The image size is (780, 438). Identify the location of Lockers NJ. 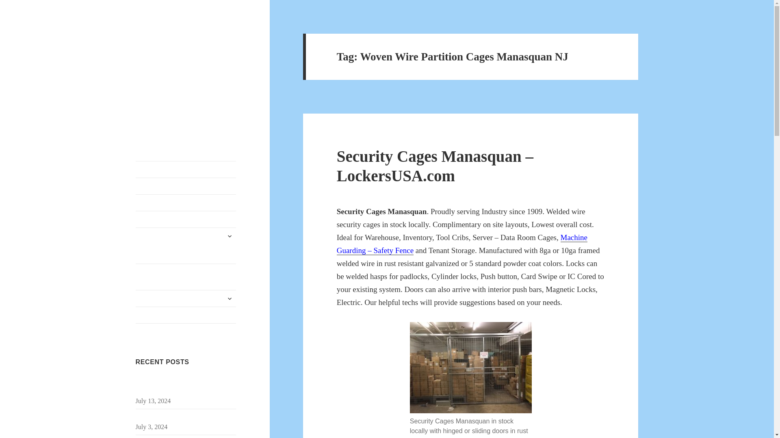
(186, 315).